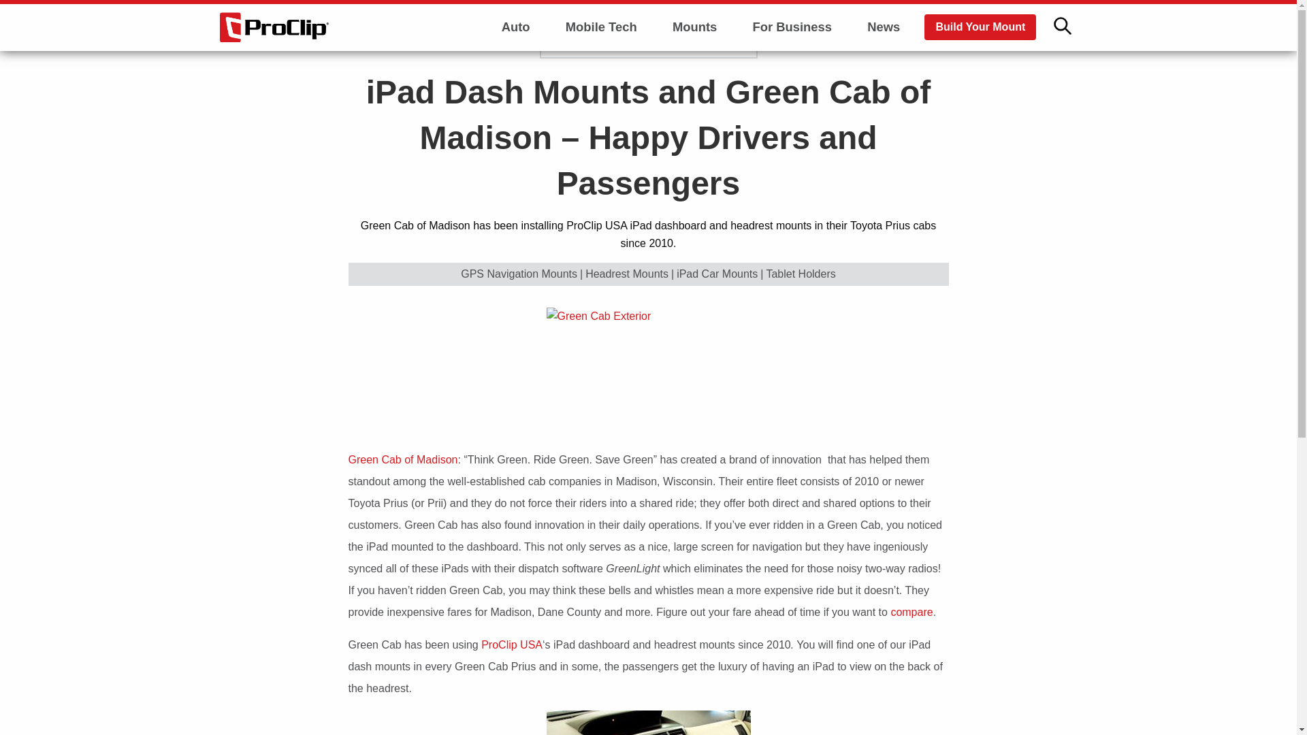 This screenshot has height=735, width=1307. I want to click on Exact-Fit Mounts, so click(695, 98).